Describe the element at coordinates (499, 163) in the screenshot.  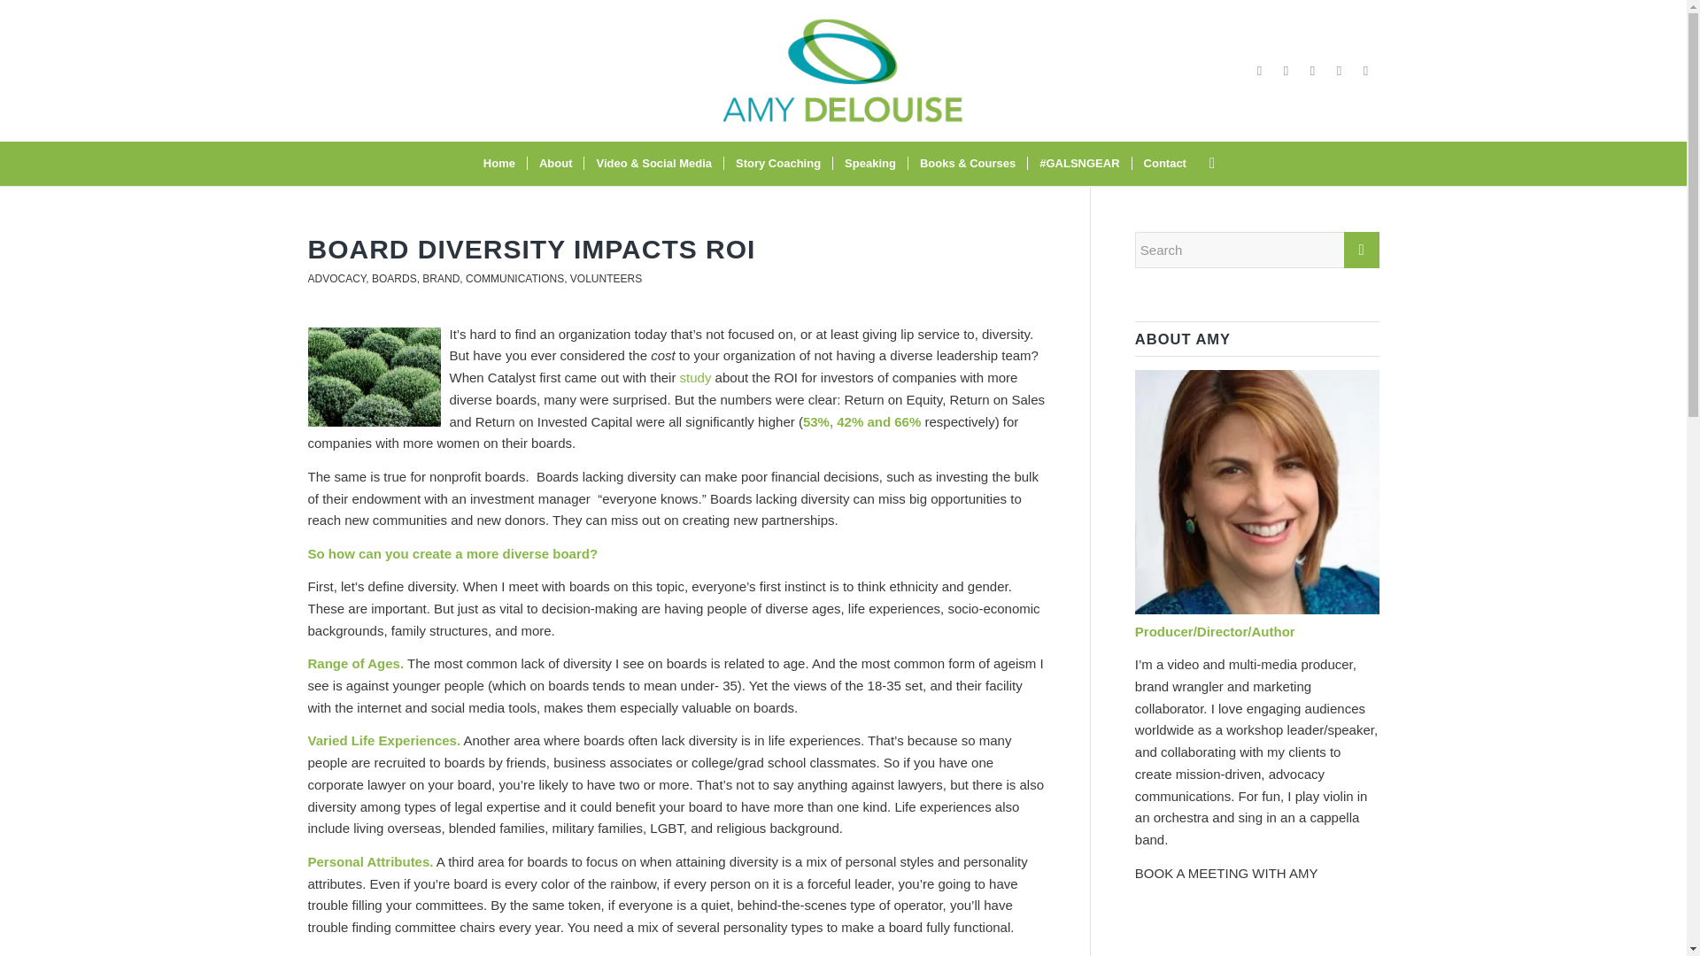
I see `Home` at that location.